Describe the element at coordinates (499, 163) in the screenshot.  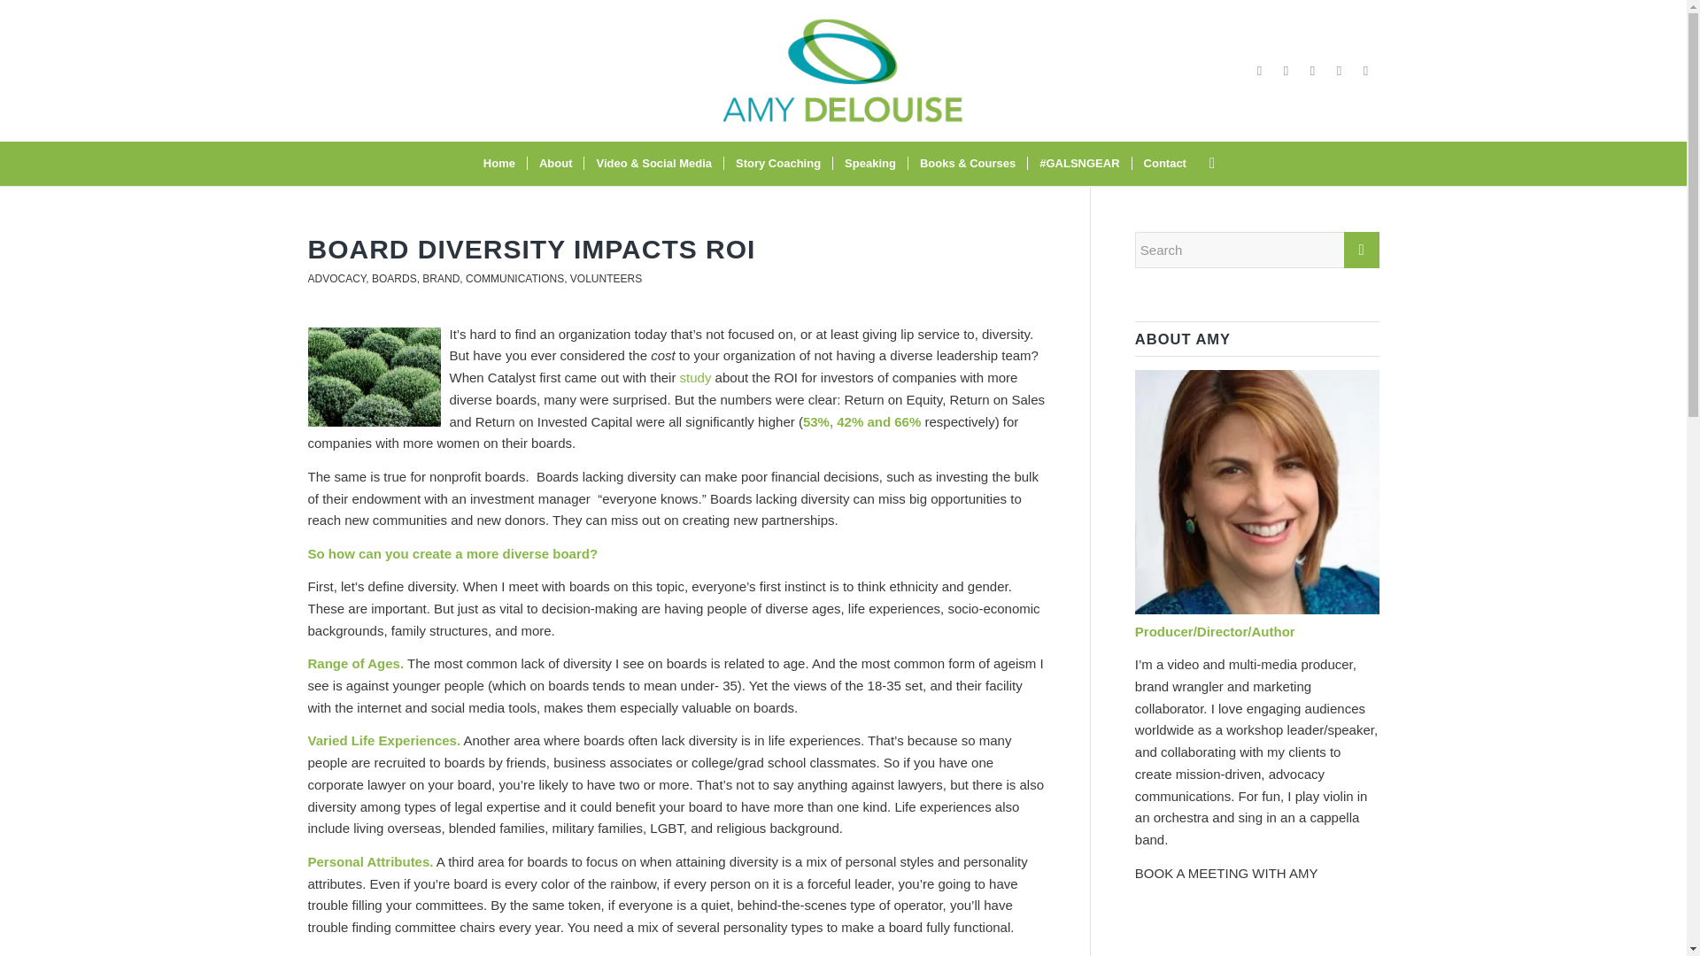
I see `Home` at that location.